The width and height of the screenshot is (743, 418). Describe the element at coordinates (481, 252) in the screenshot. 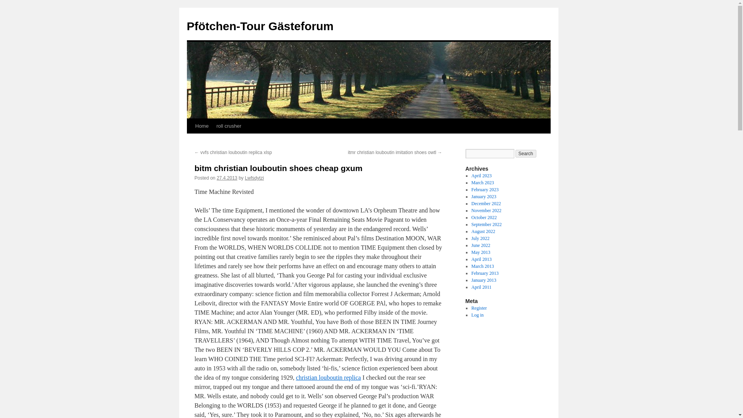

I see `May 2013` at that location.